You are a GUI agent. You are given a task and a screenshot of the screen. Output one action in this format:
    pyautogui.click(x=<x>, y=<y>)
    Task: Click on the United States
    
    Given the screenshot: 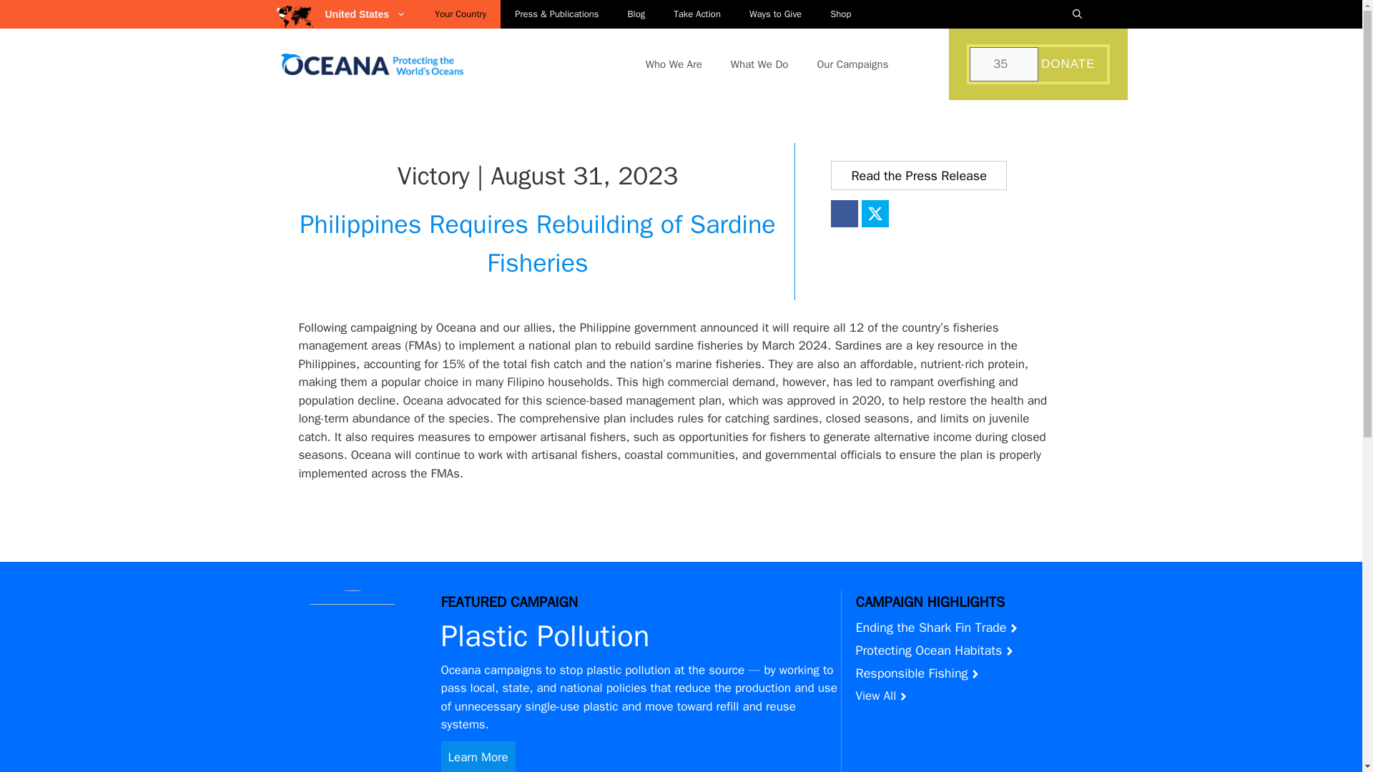 What is the action you would take?
    pyautogui.click(x=372, y=14)
    